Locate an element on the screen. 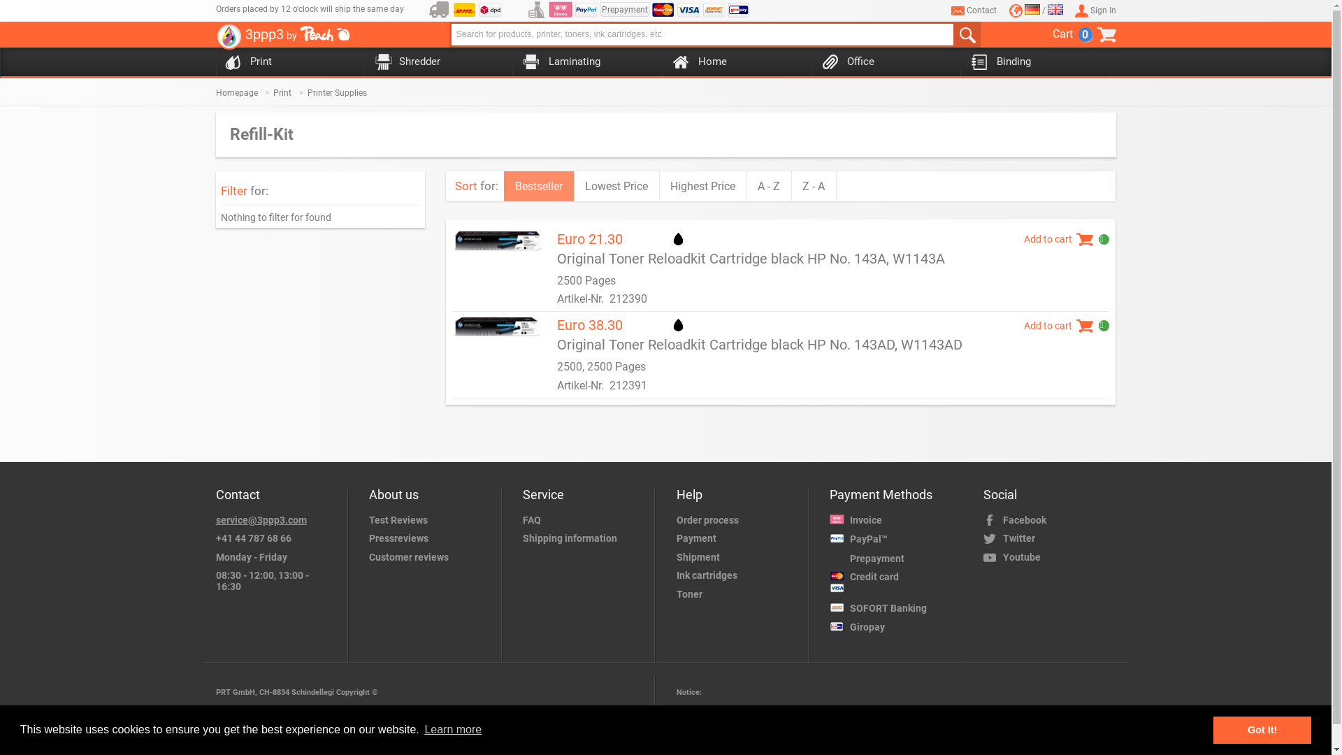 The image size is (1342, 755). Office is located at coordinates (883, 63).